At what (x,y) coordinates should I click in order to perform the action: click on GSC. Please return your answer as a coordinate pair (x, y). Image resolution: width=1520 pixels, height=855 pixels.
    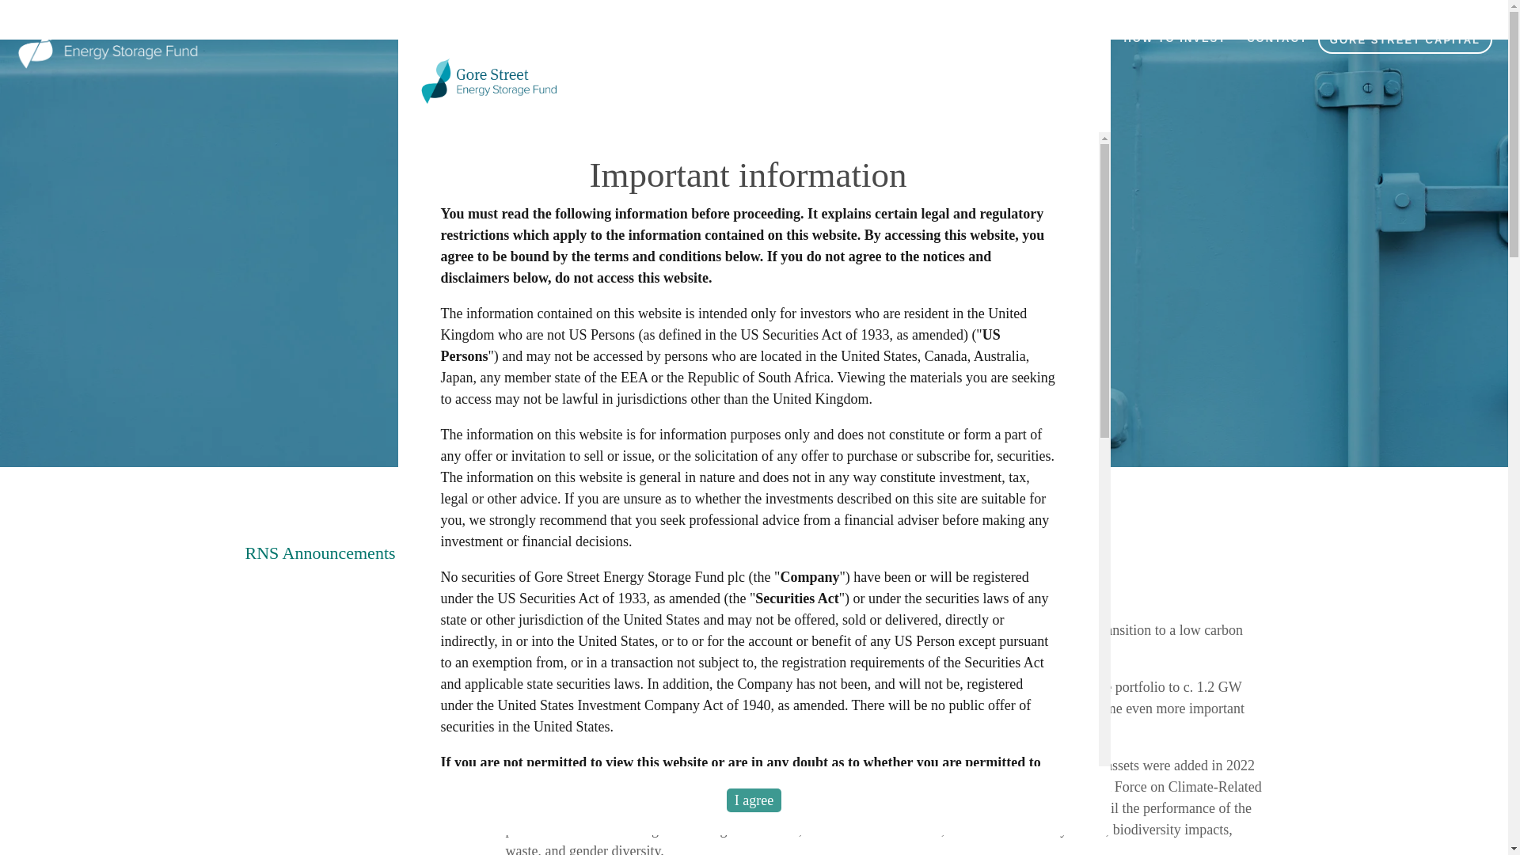
    Looking at the image, I should click on (108, 40).